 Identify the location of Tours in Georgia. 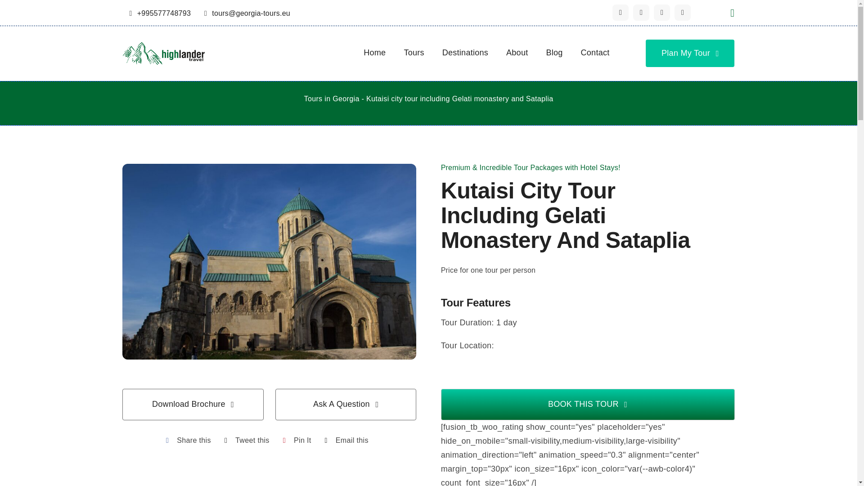
(331, 98).